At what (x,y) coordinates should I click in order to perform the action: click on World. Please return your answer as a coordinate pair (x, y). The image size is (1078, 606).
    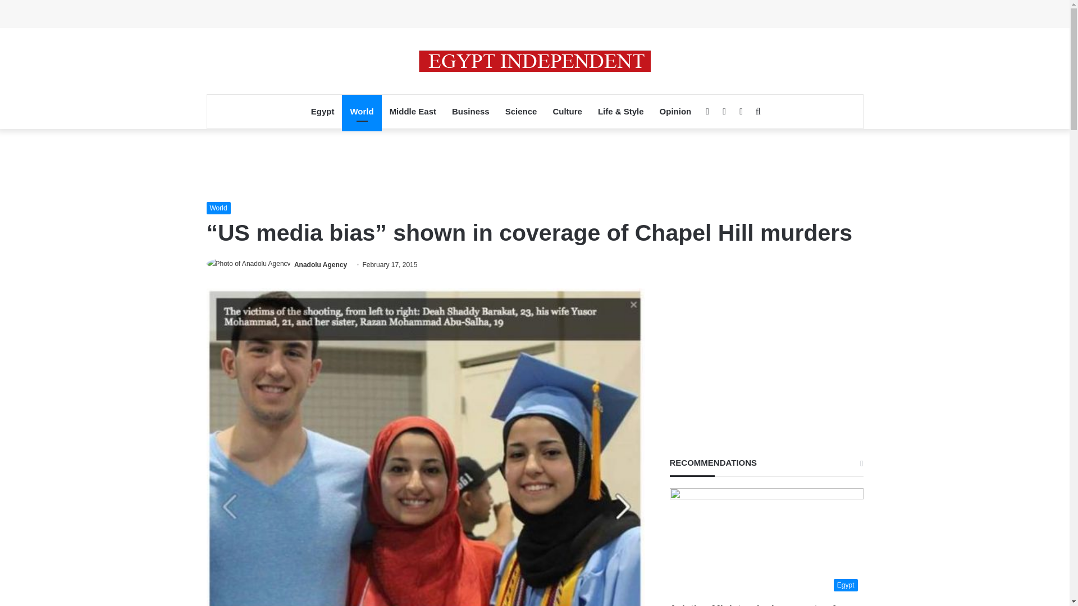
    Looking at the image, I should click on (362, 111).